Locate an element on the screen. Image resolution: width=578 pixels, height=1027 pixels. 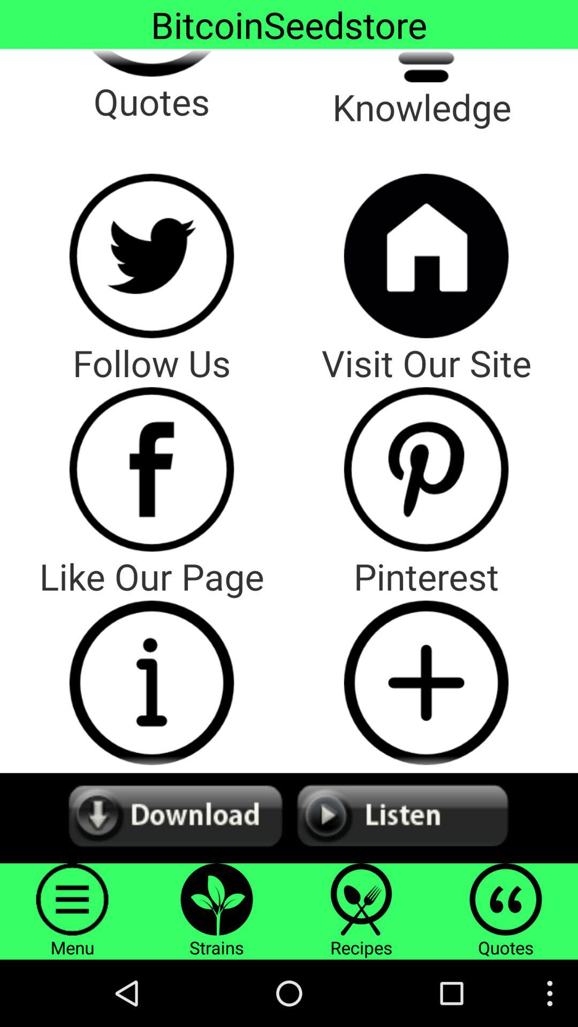
go to quotes is located at coordinates (151, 63).